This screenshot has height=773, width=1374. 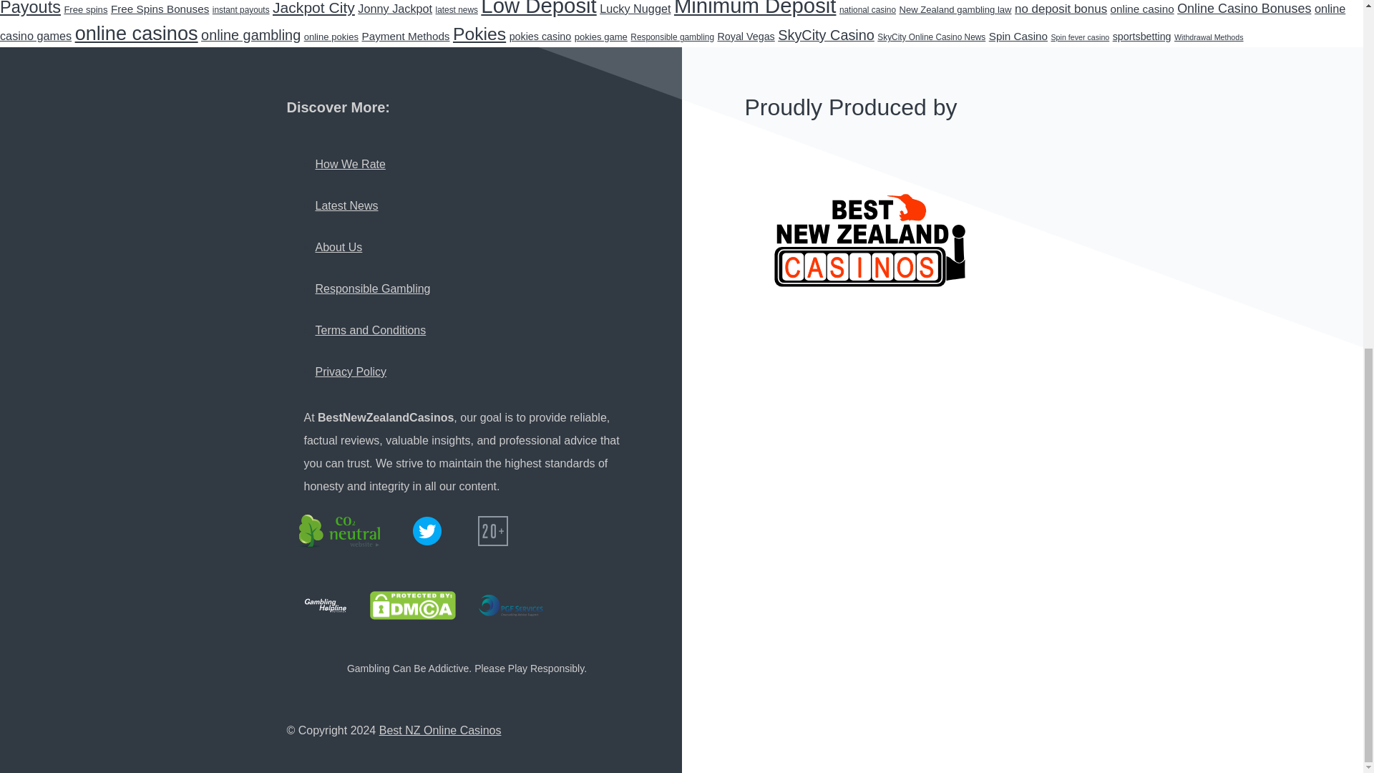 I want to click on DMCA.com Protection Status, so click(x=412, y=606).